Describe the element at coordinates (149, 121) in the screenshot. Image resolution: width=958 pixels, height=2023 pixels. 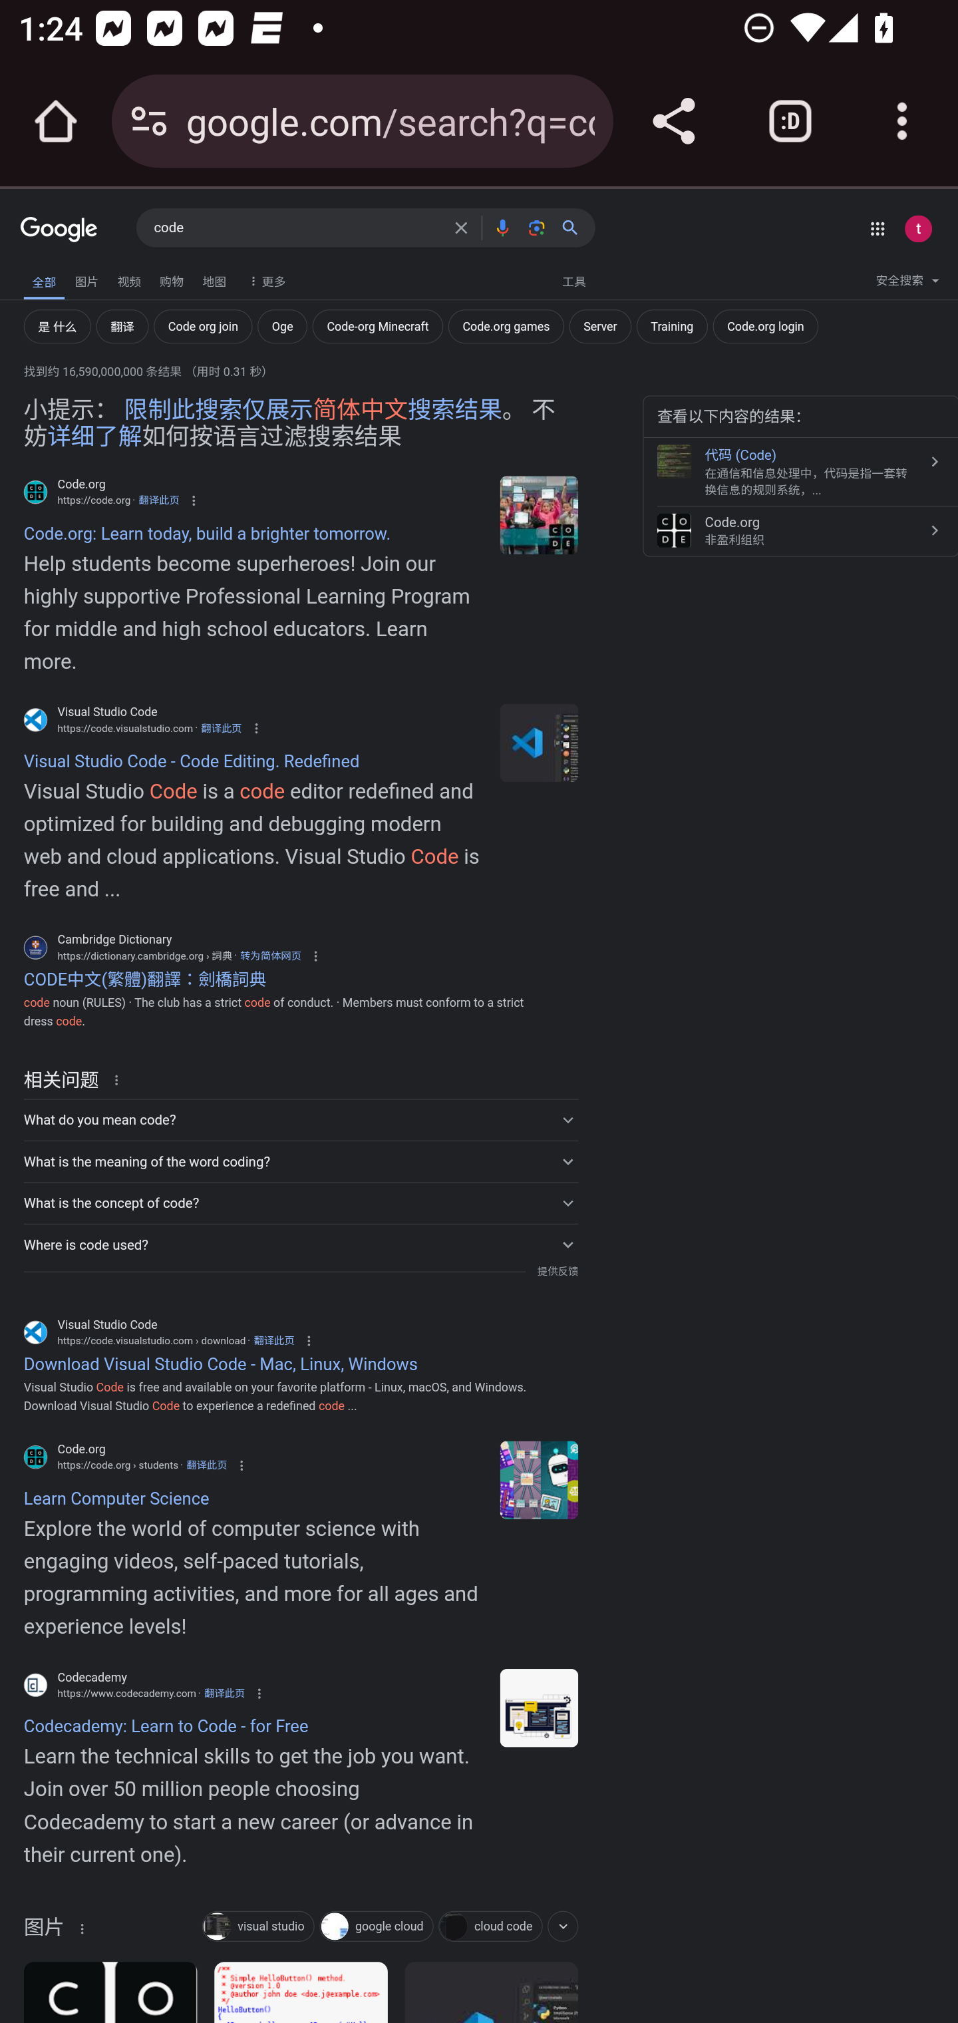
I see `Connection is secure` at that location.